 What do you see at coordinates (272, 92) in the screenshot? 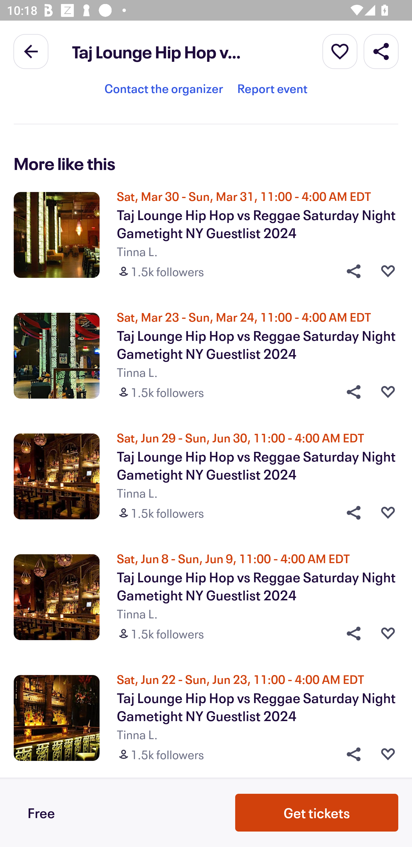
I see `Report event` at bounding box center [272, 92].